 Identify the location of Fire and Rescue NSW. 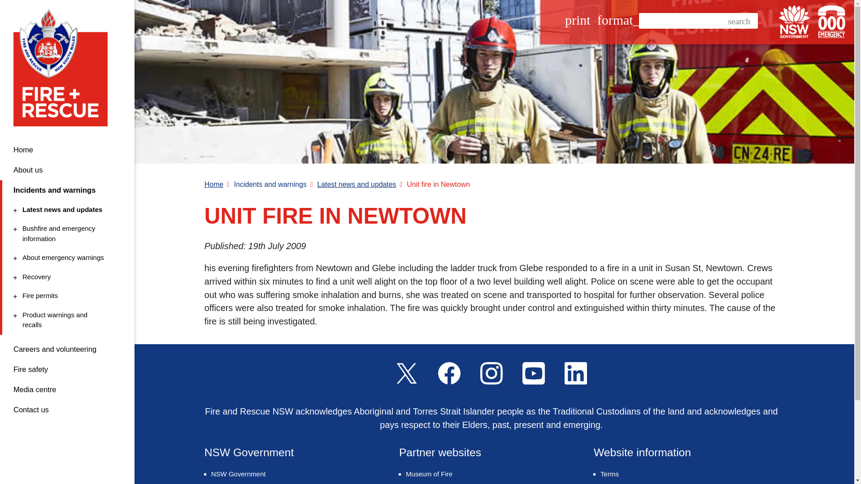
(66, 233).